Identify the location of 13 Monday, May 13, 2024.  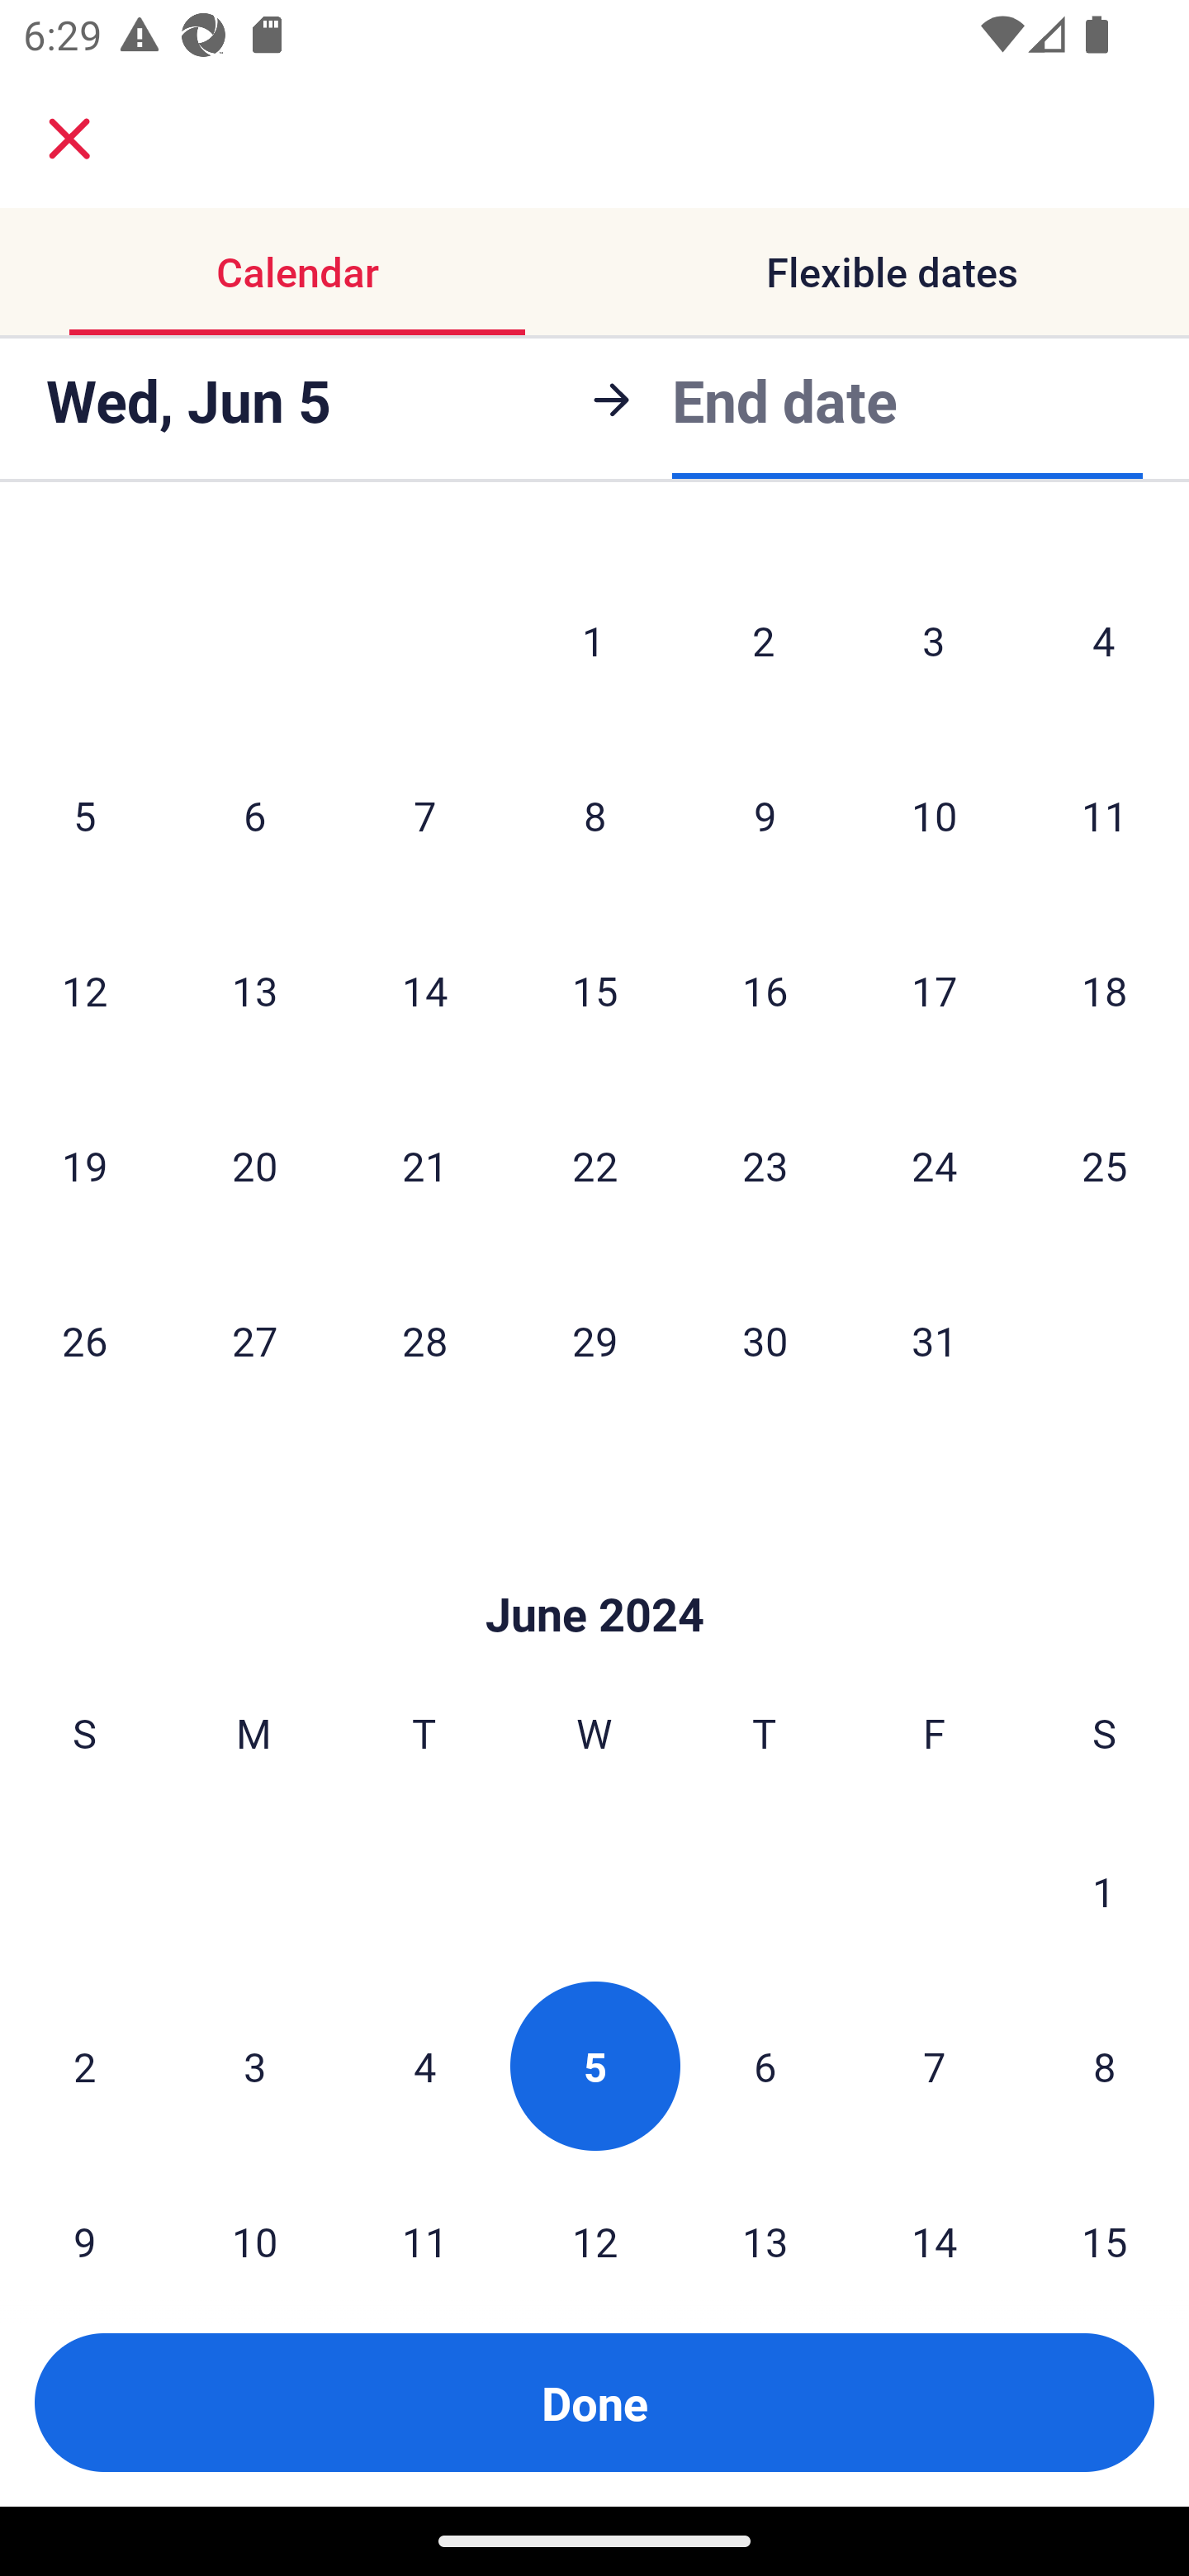
(254, 991).